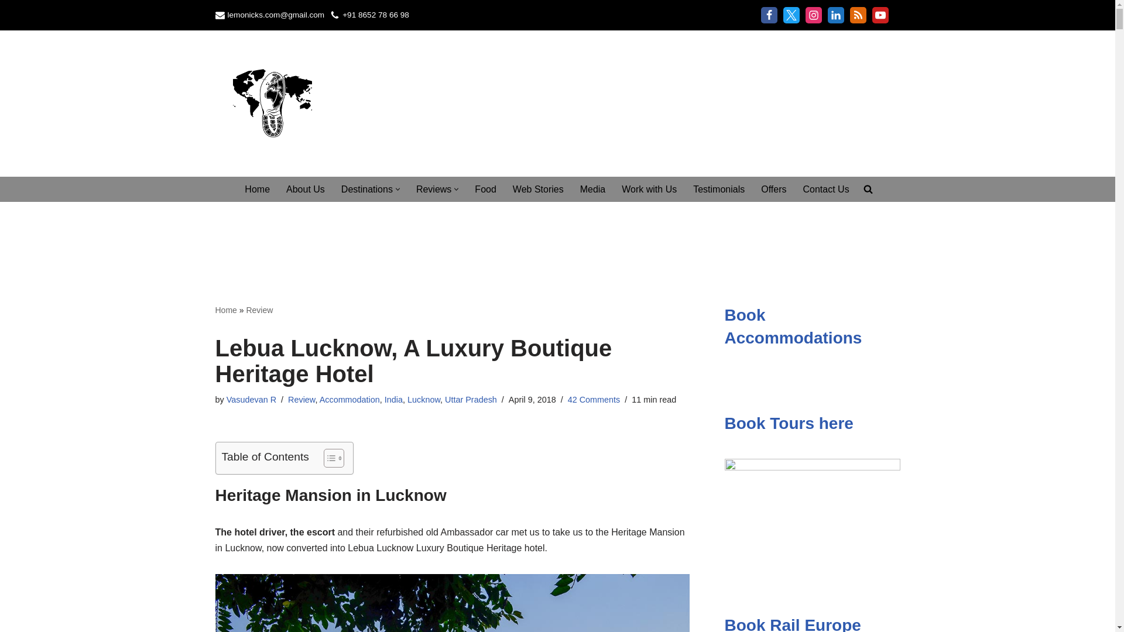  Describe the element at coordinates (306, 188) in the screenshot. I see `About Us` at that location.